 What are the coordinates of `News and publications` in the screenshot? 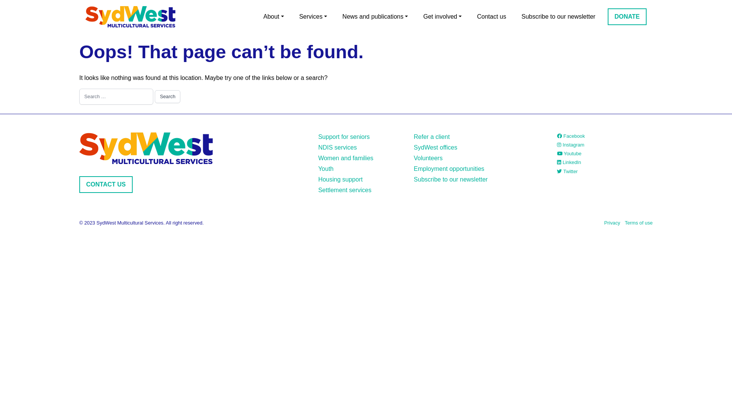 It's located at (375, 17).